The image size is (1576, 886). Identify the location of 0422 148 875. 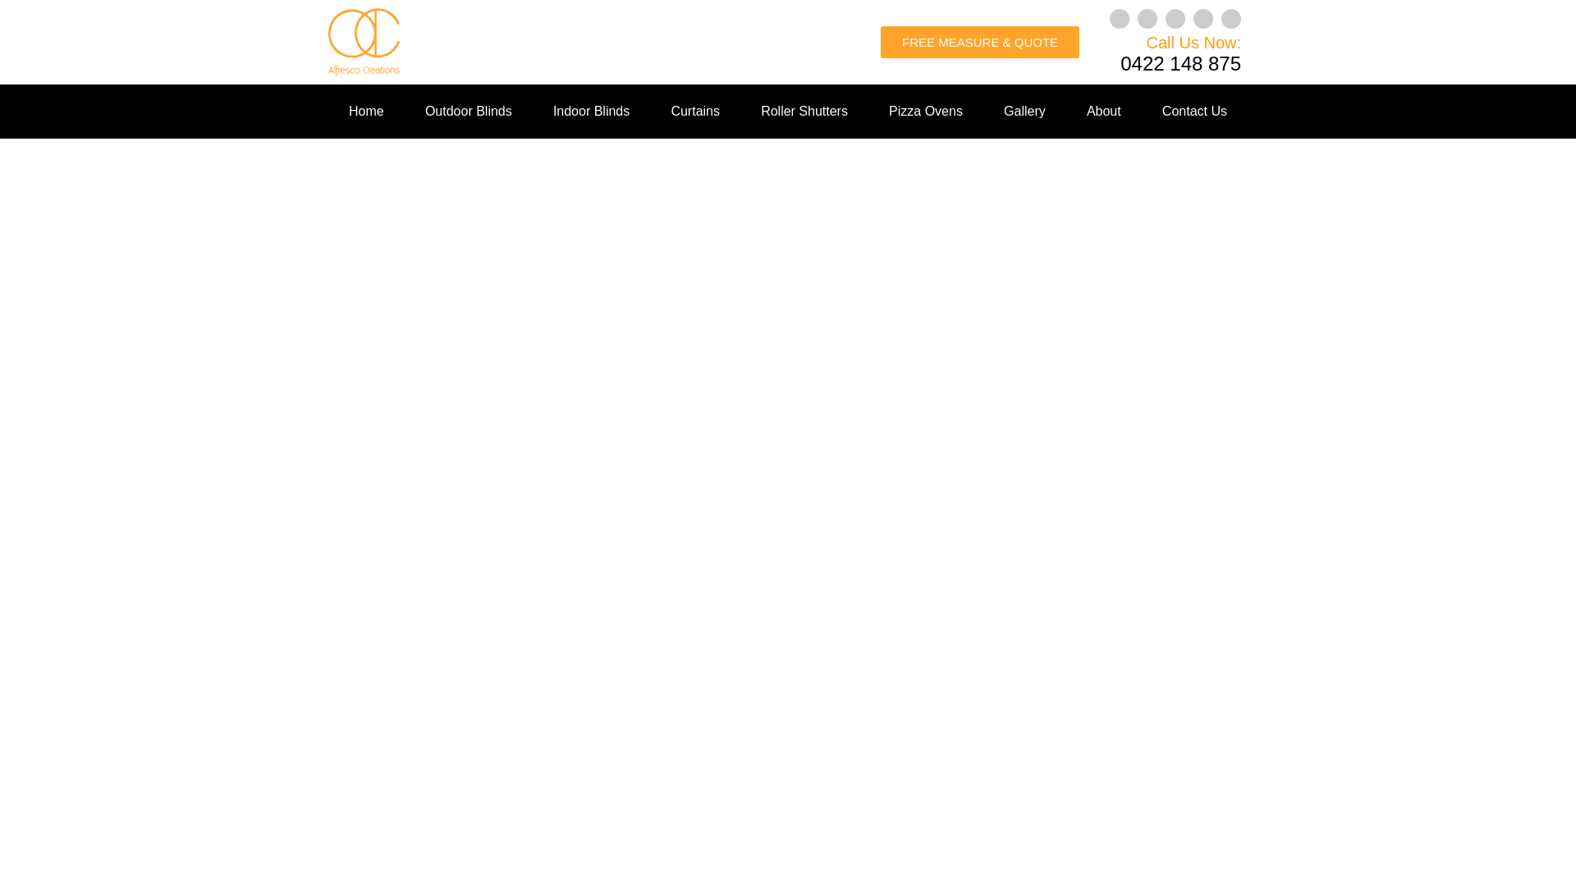
(1180, 62).